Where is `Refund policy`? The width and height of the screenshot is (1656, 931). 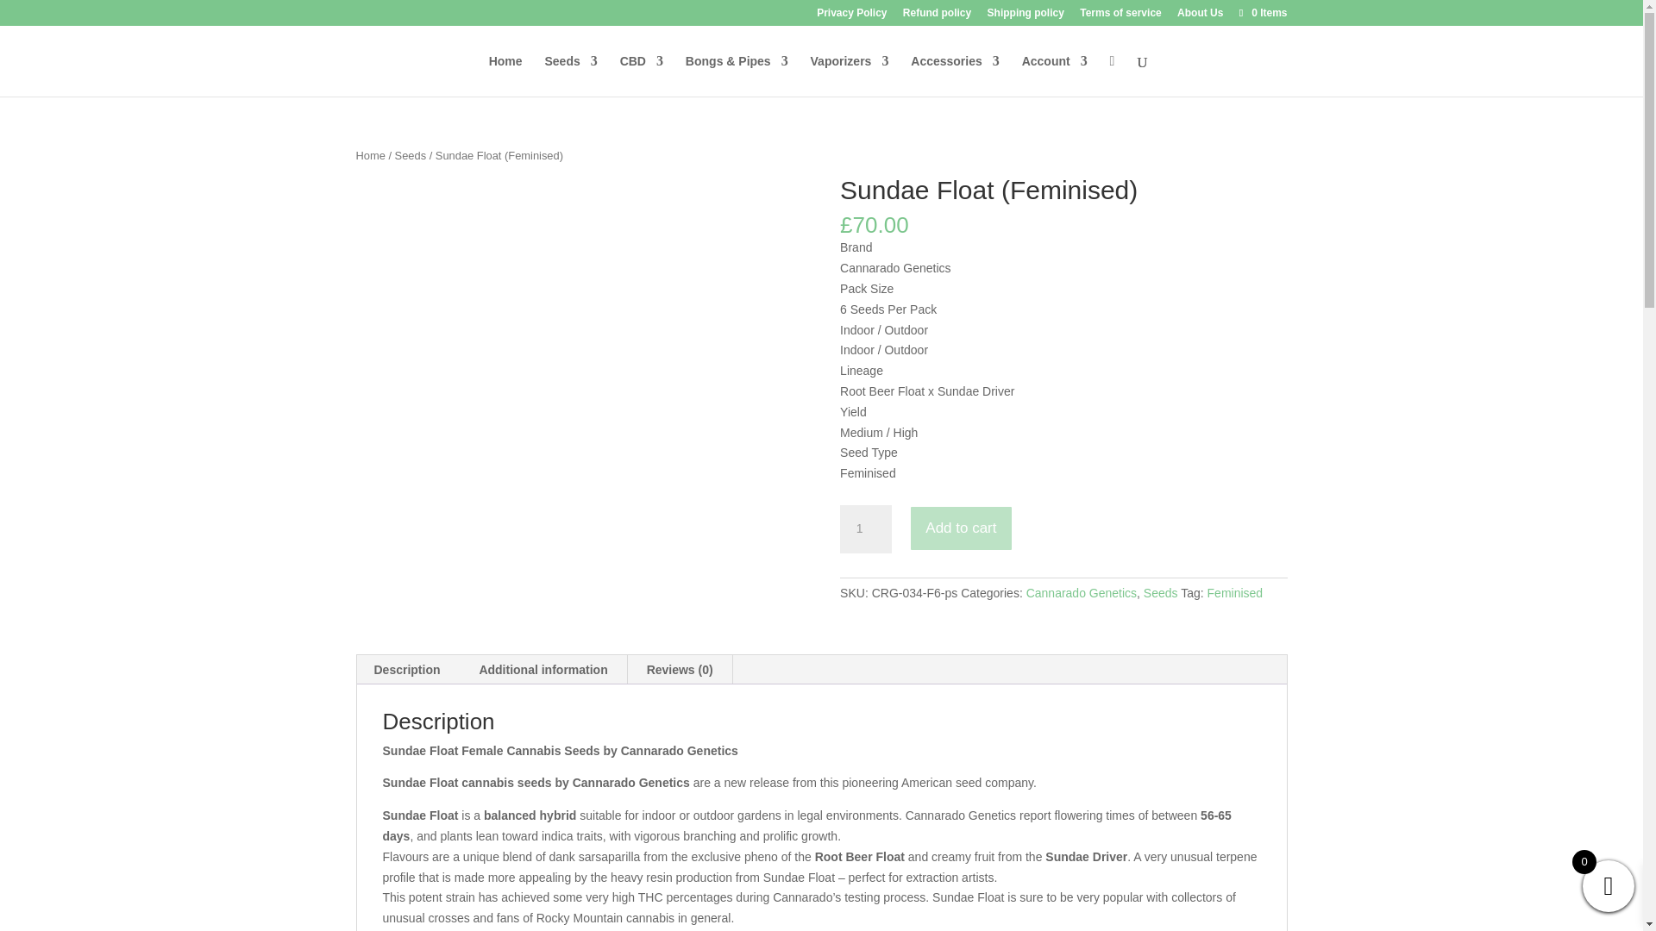 Refund policy is located at coordinates (937, 16).